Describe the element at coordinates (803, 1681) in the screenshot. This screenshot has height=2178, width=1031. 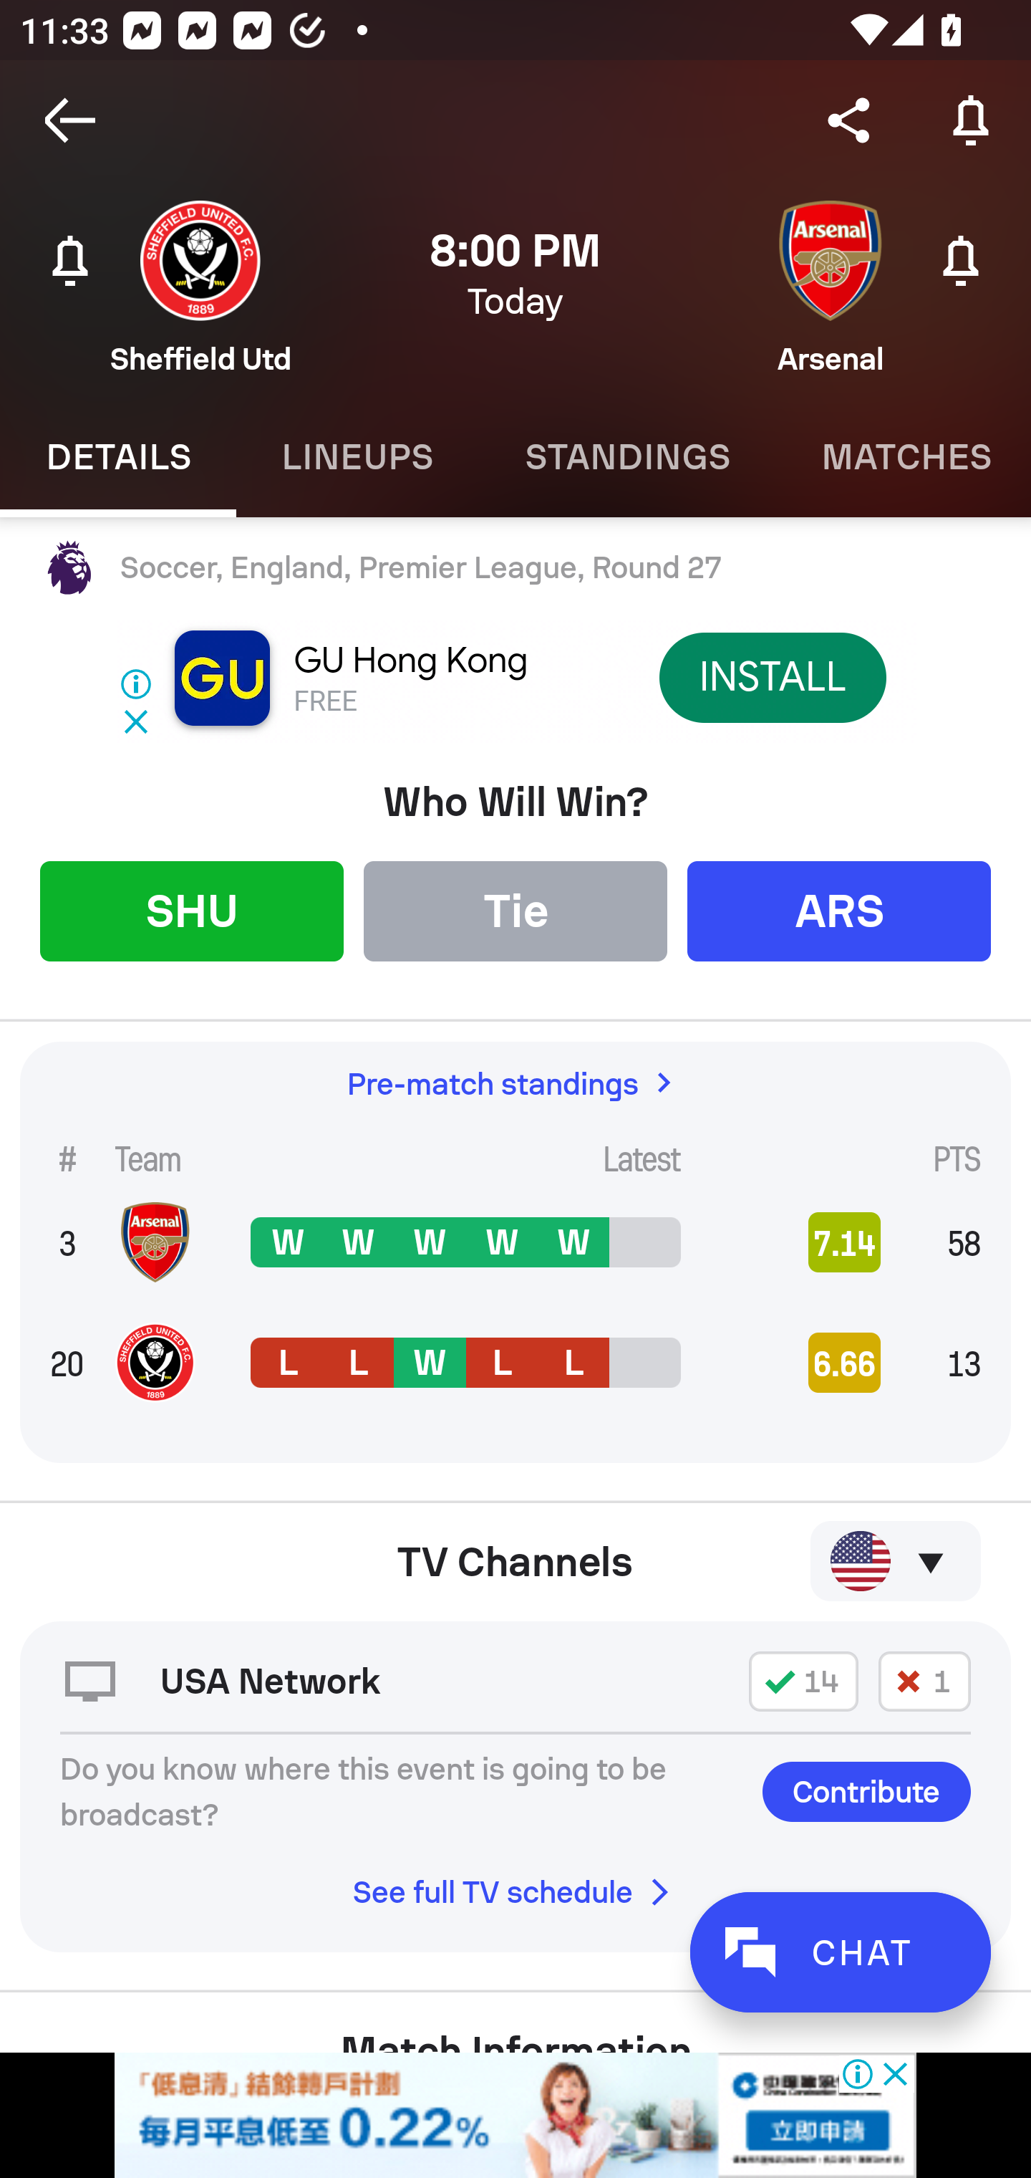
I see `14` at that location.